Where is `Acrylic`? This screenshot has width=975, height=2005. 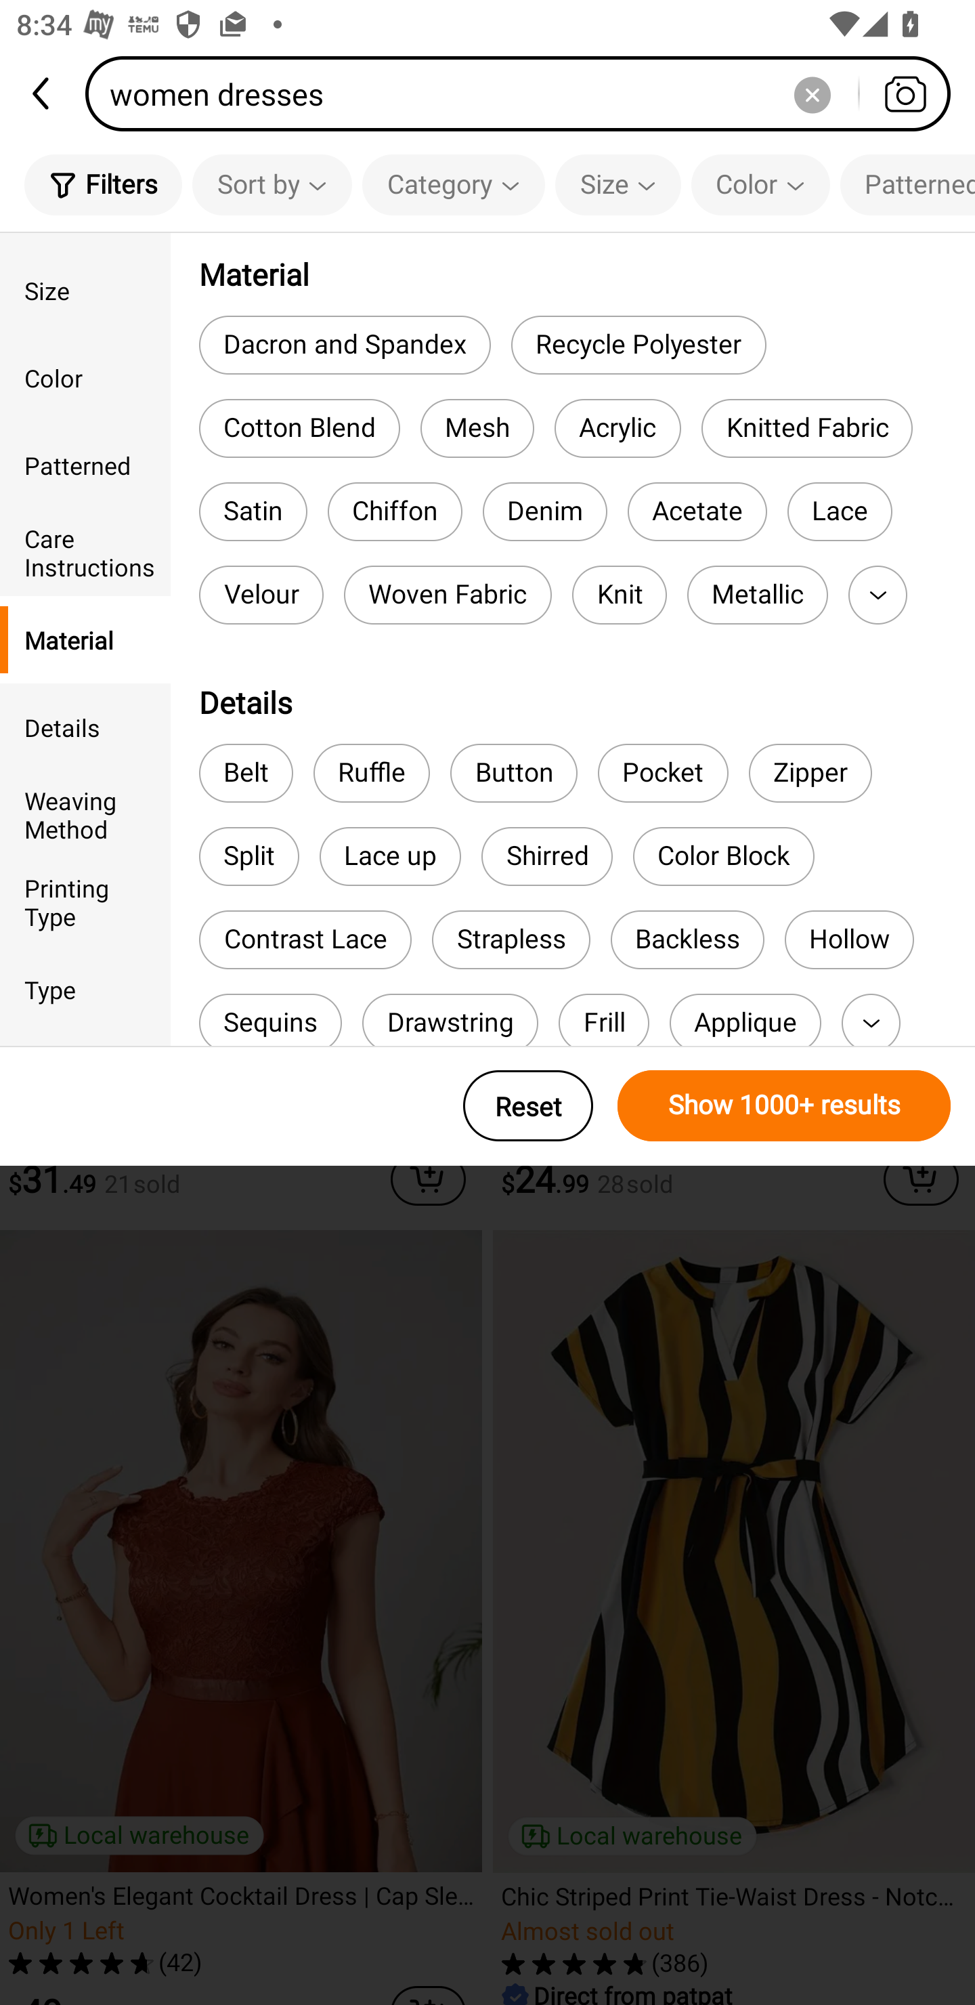 Acrylic is located at coordinates (617, 428).